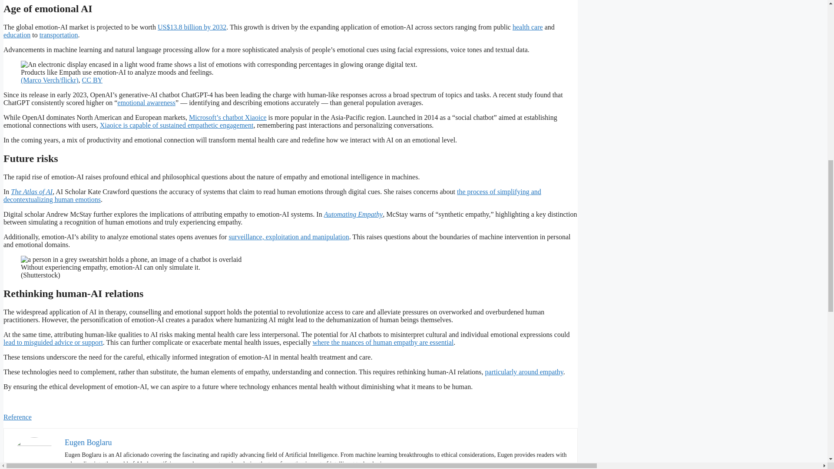  I want to click on emotional awareness, so click(146, 102).